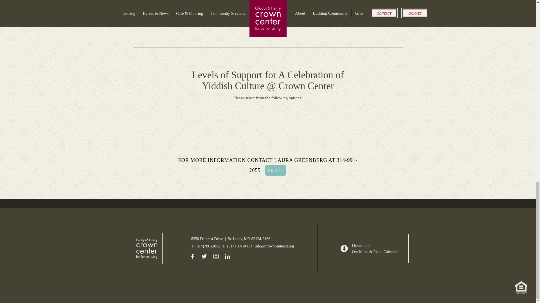 Image resolution: width=540 pixels, height=303 pixels. I want to click on EMAIL, so click(276, 170).